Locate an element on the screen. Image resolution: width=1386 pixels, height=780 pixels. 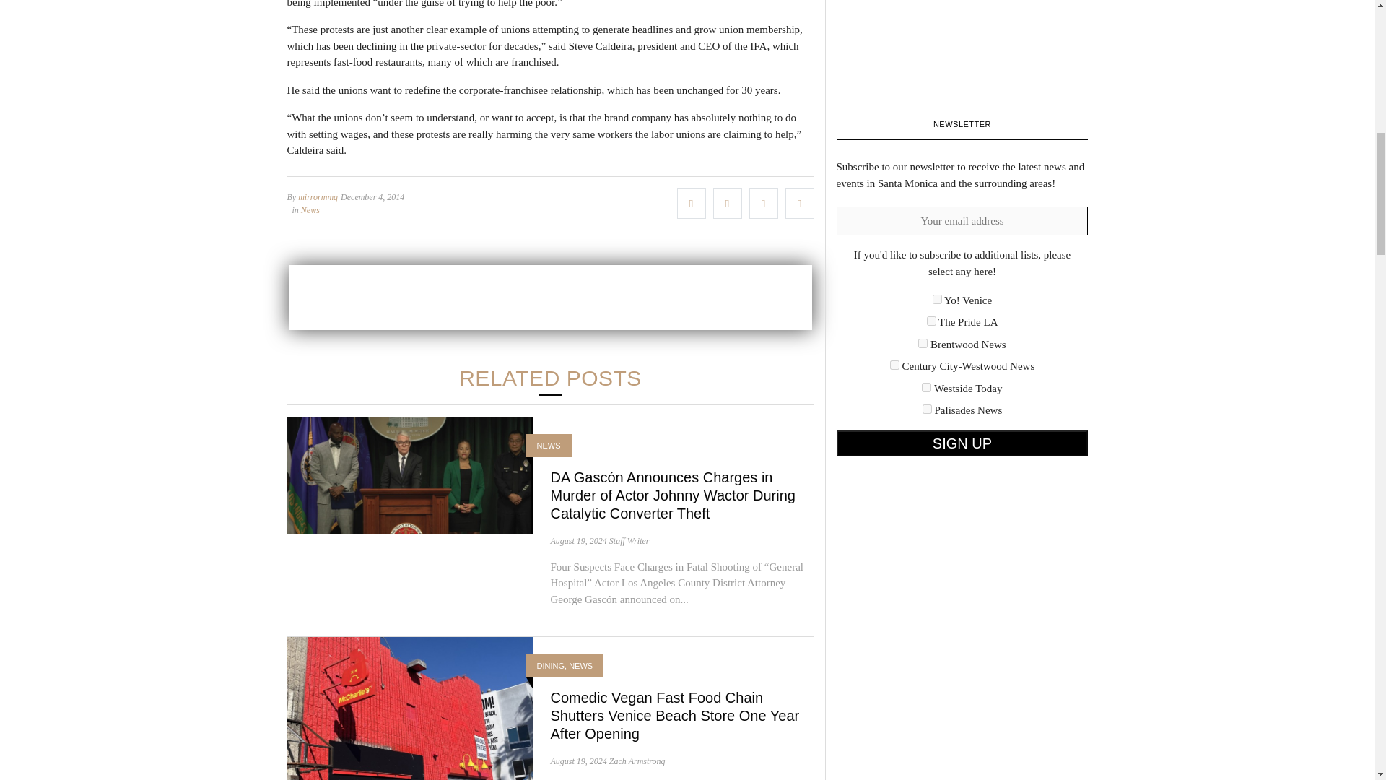
ec7d882848 is located at coordinates (927, 409).